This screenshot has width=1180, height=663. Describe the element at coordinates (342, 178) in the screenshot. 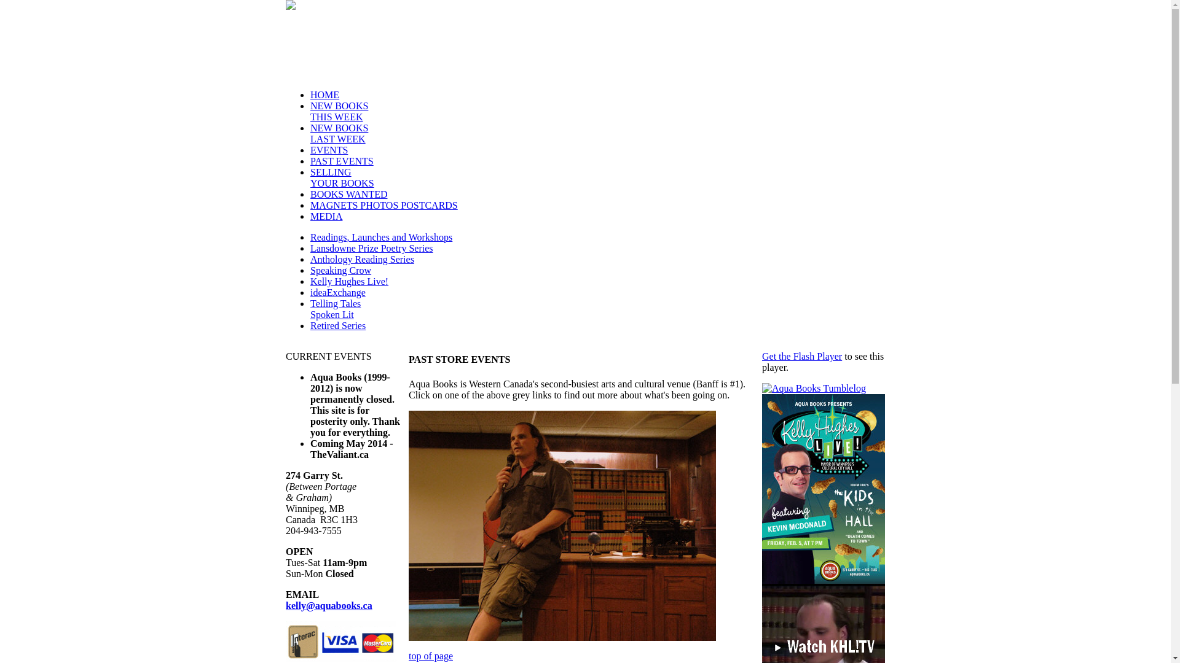

I see `SELLING
YOUR BOOKS` at that location.